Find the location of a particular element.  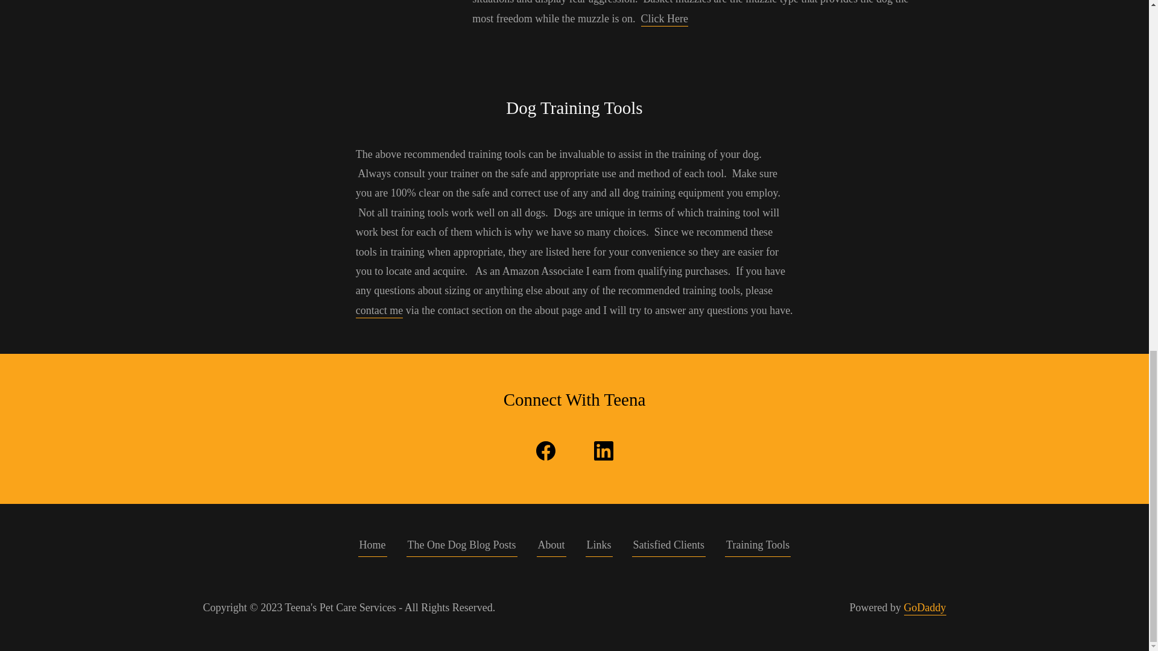

Training Tools is located at coordinates (758, 547).